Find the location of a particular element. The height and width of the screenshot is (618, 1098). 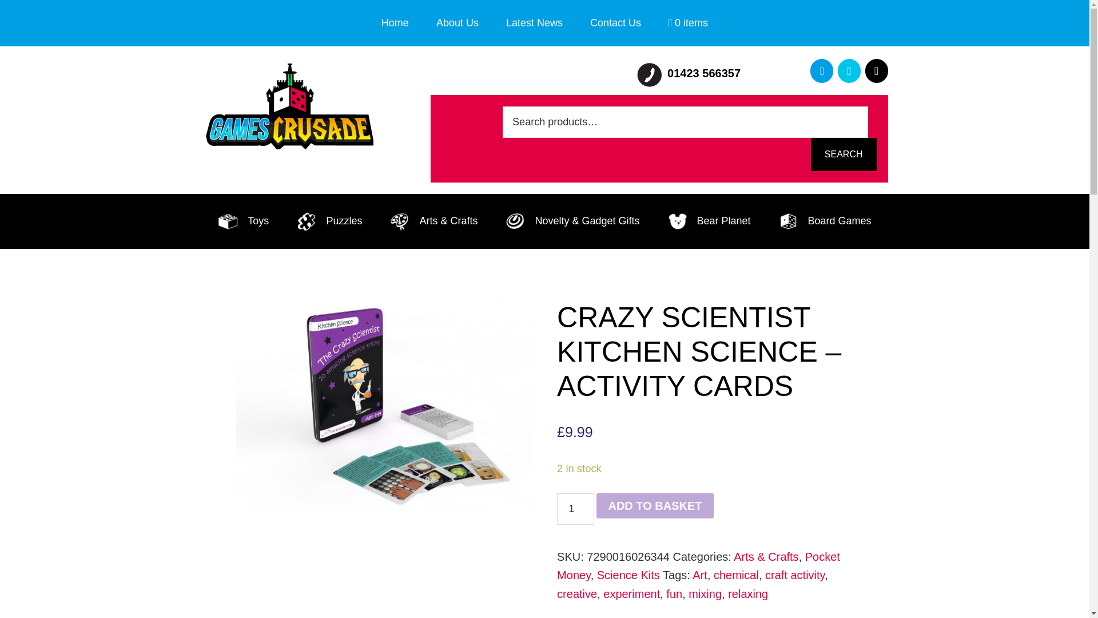

Contact Us is located at coordinates (615, 23).